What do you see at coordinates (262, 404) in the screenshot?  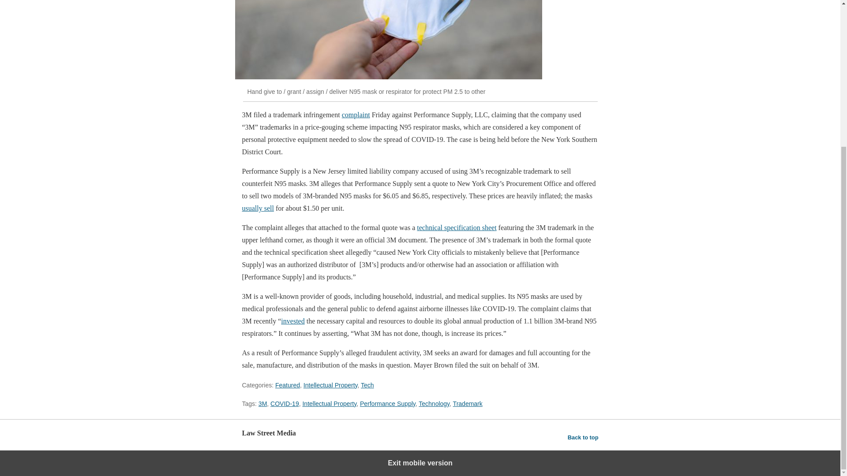 I see `3M` at bounding box center [262, 404].